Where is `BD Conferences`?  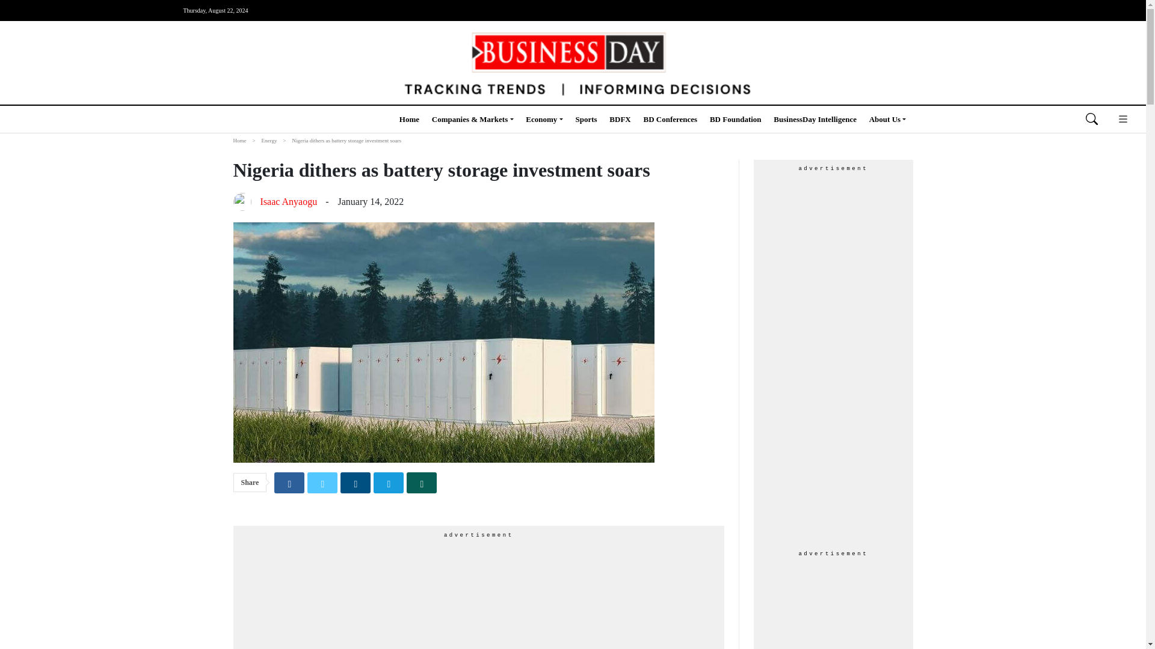
BD Conferences is located at coordinates (670, 119).